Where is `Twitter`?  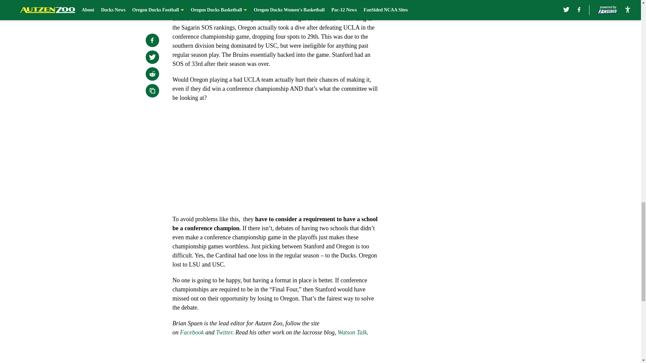 Twitter is located at coordinates (224, 332).